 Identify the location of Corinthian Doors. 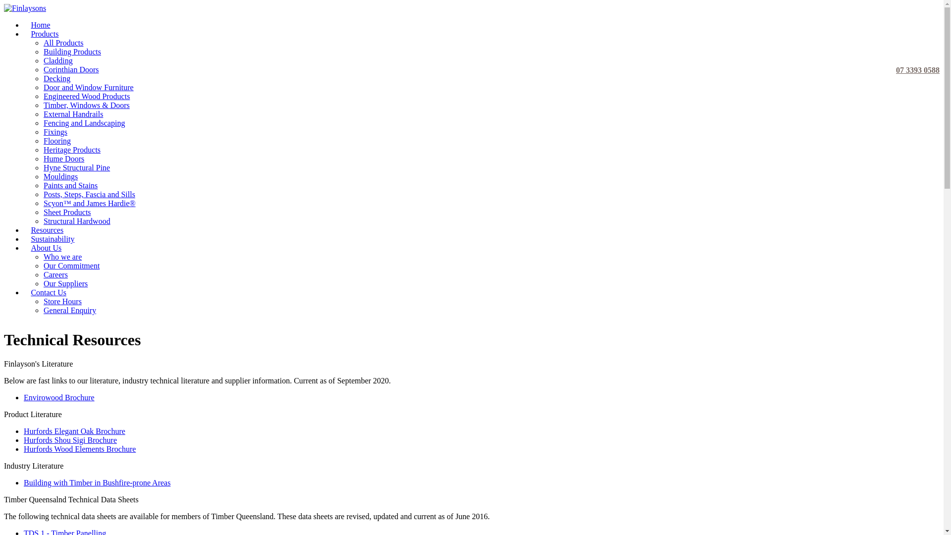
(71, 69).